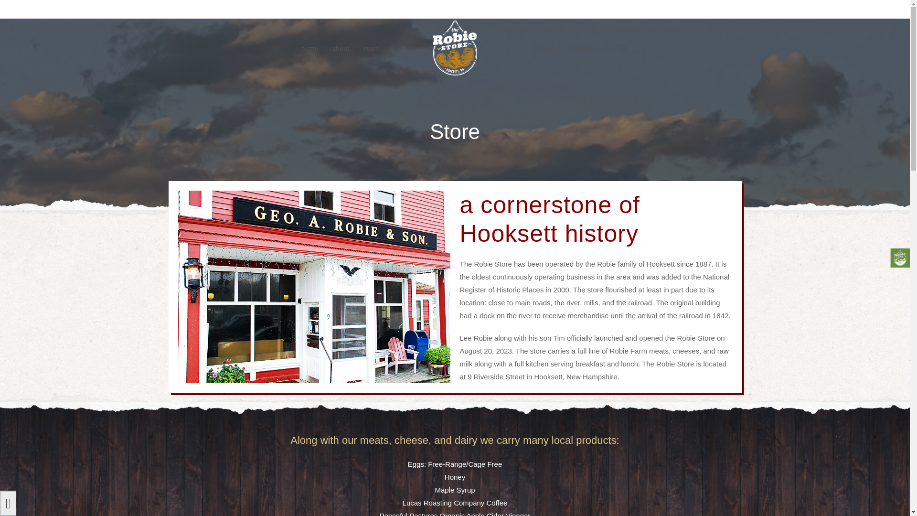  What do you see at coordinates (314, 287) in the screenshot?
I see `Store 1` at bounding box center [314, 287].